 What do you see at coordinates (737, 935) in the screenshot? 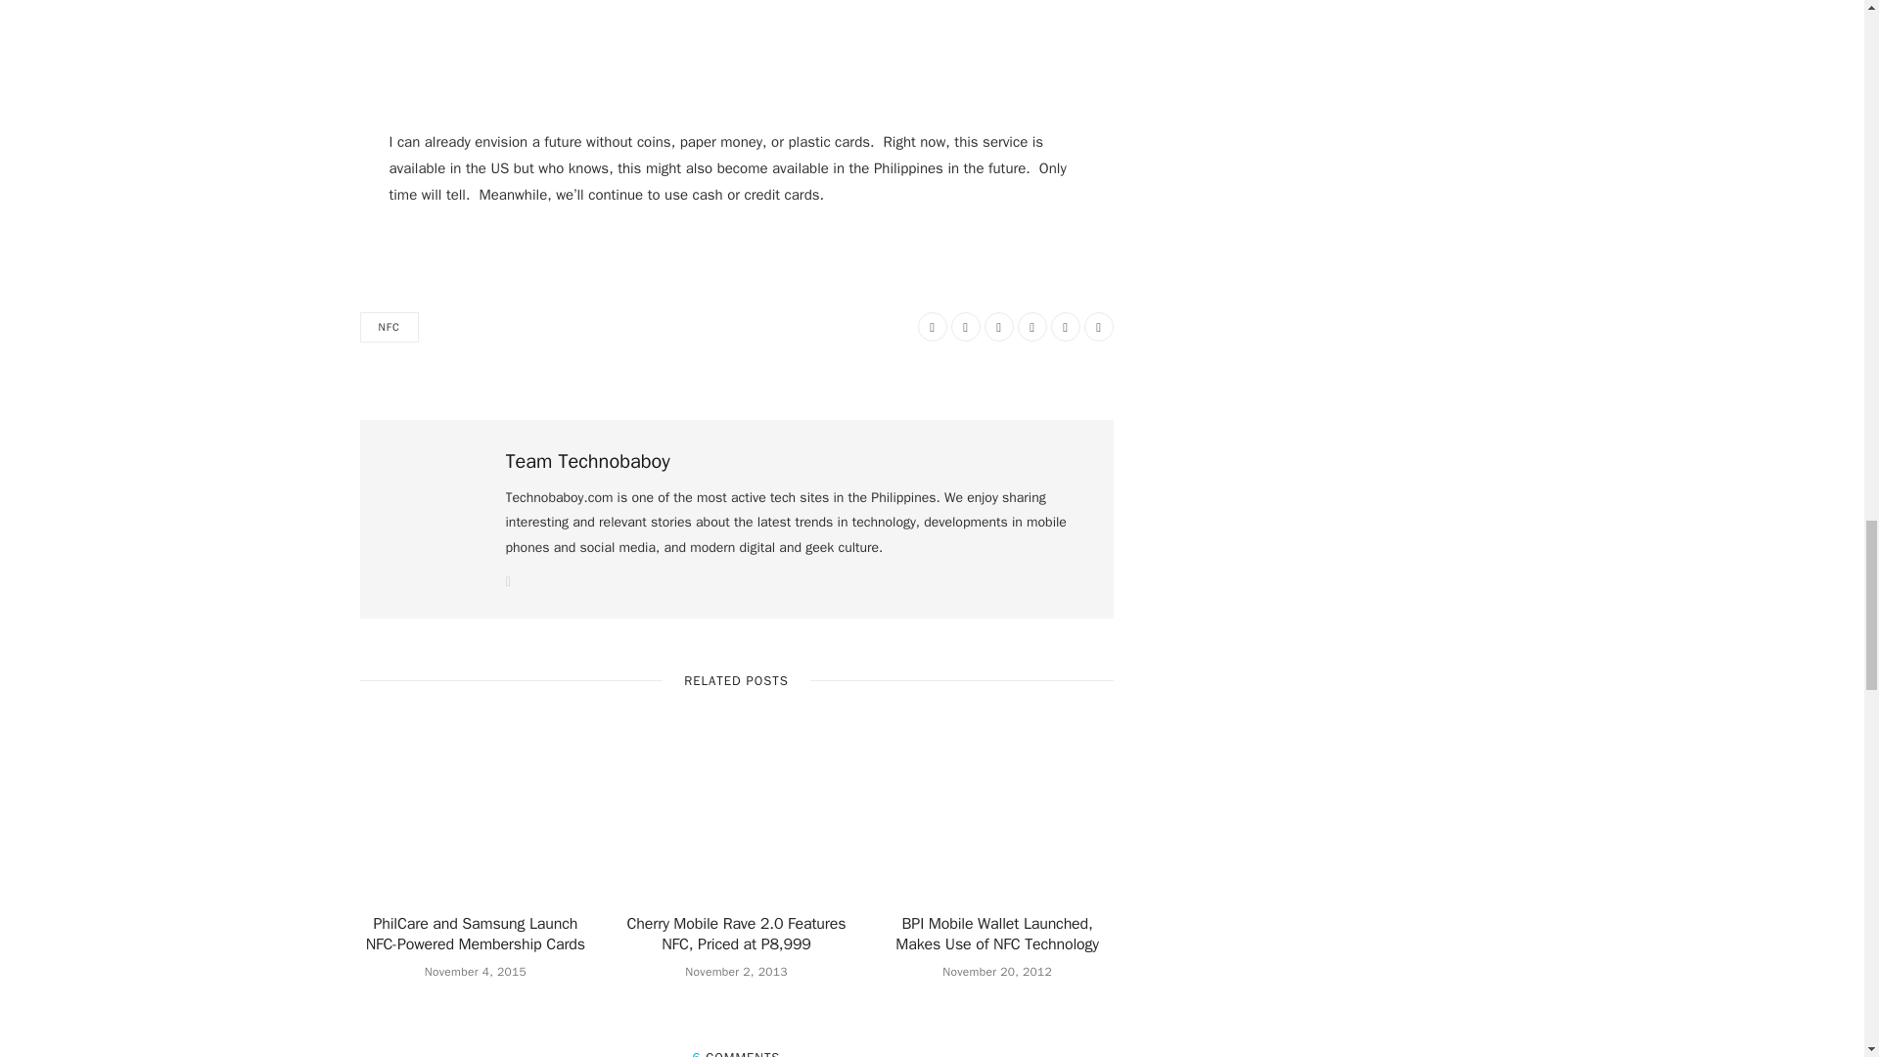
I see `Cherry Mobile Rave 2.0 Features NFC, Priced at P8,999` at bounding box center [737, 935].